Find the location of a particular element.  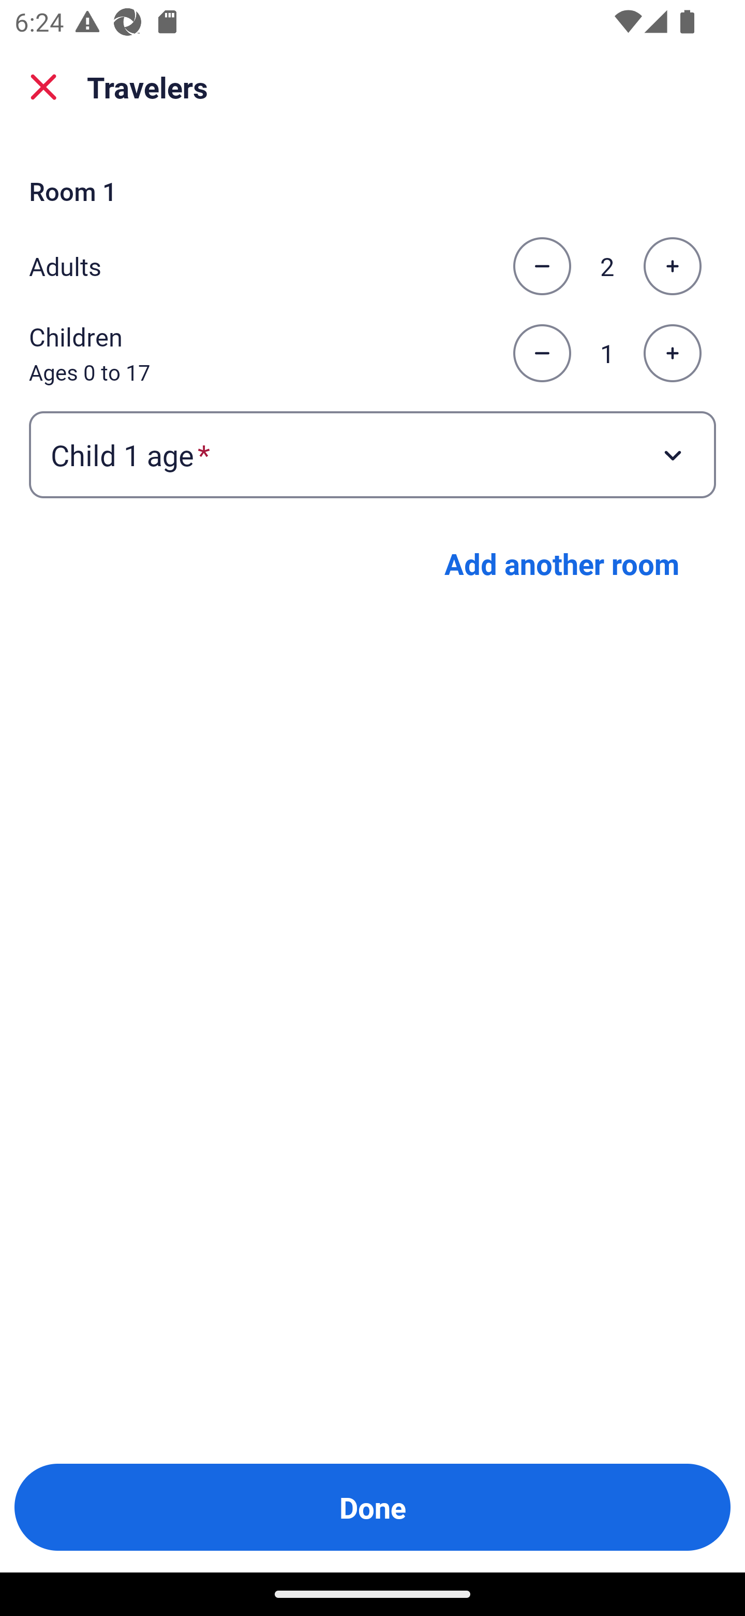

Add another room is located at coordinates (562, 564).